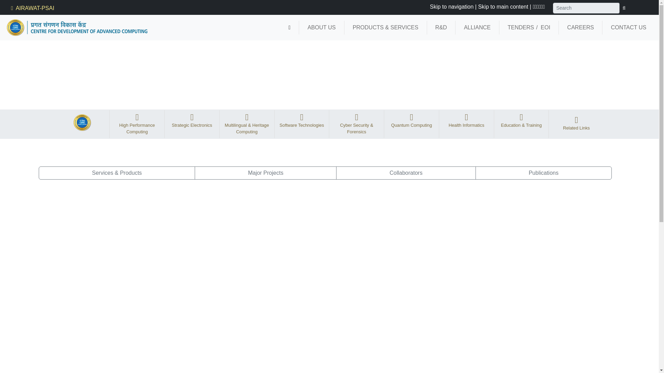 The height and width of the screenshot is (373, 664). Describe the element at coordinates (503, 7) in the screenshot. I see `Skip to main content` at that location.